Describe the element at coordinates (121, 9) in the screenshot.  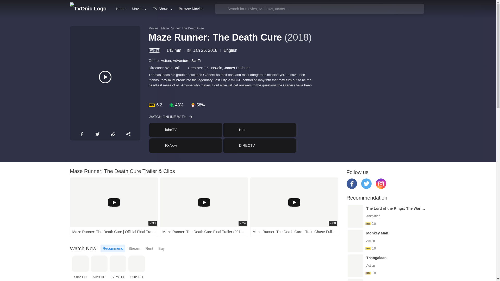
I see `Movies` at that location.